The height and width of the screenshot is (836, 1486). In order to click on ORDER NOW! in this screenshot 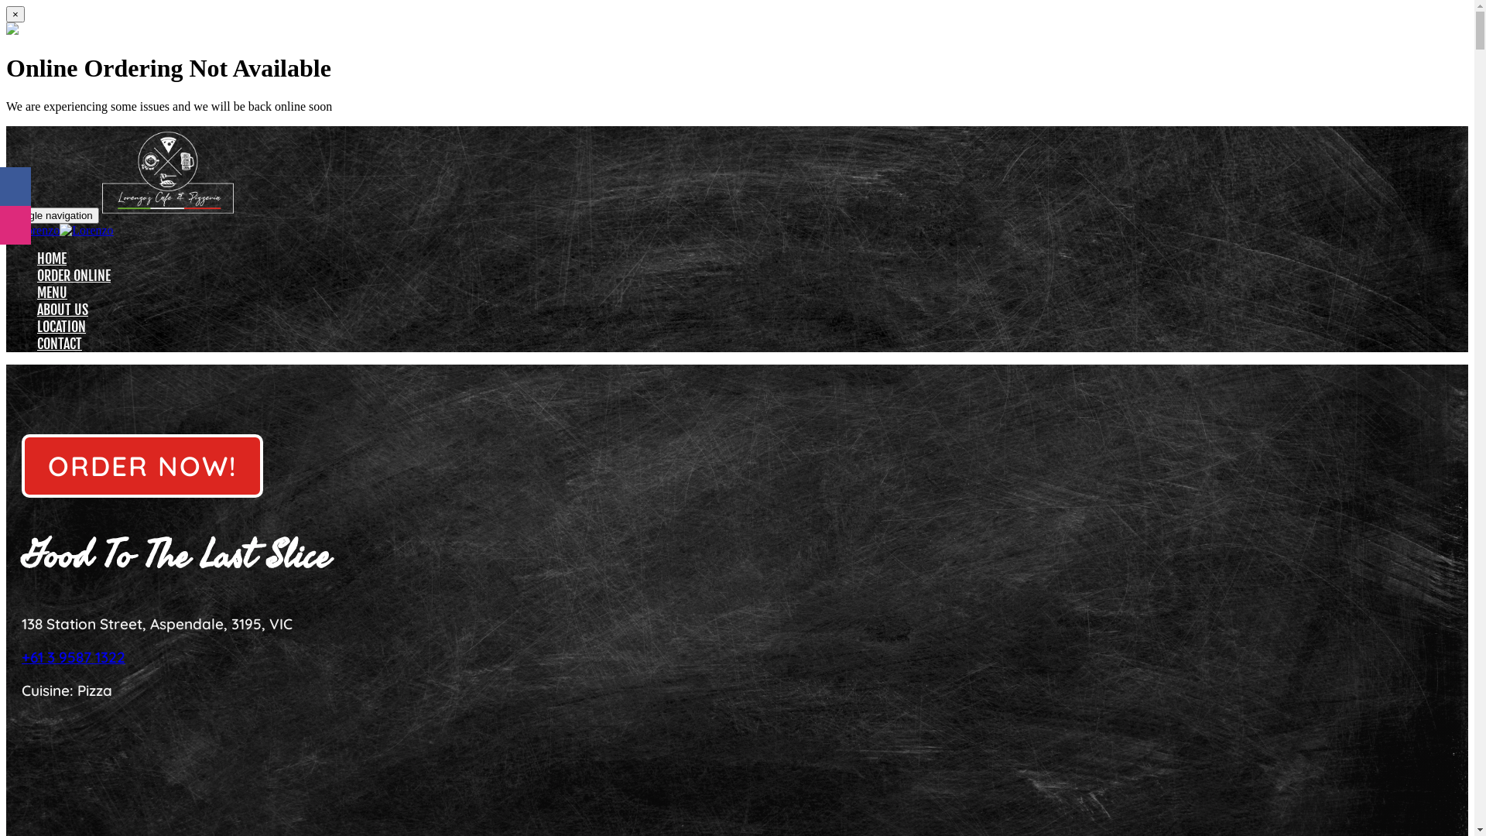, I will do `click(142, 471)`.